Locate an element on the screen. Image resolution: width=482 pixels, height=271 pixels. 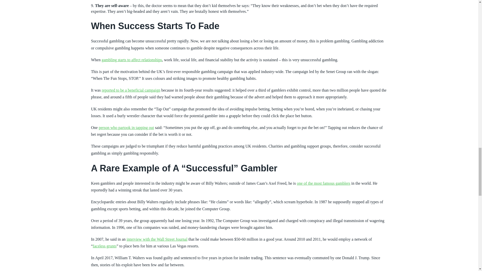
gambling starts to affect relationships is located at coordinates (132, 60).